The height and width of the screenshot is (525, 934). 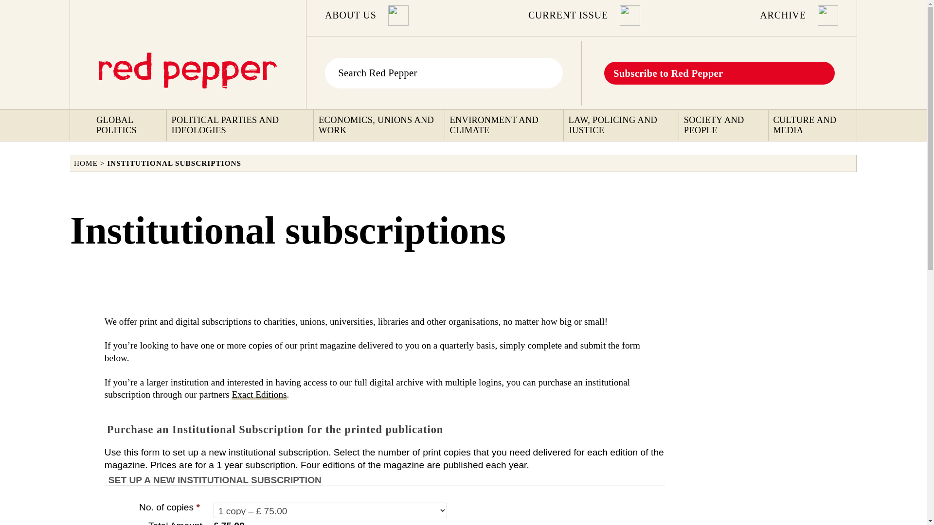 I want to click on ECONOMICS, UNIONS AND WORK, so click(x=380, y=125).